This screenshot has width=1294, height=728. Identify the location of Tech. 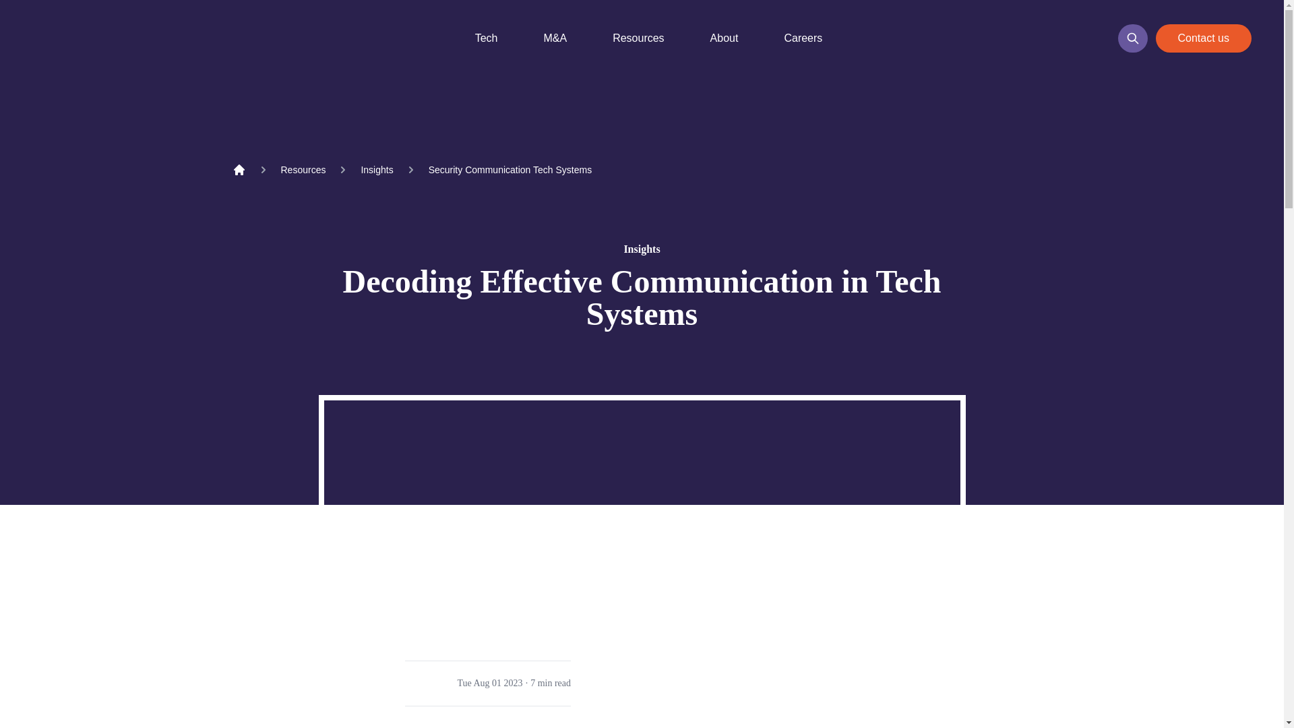
(480, 38).